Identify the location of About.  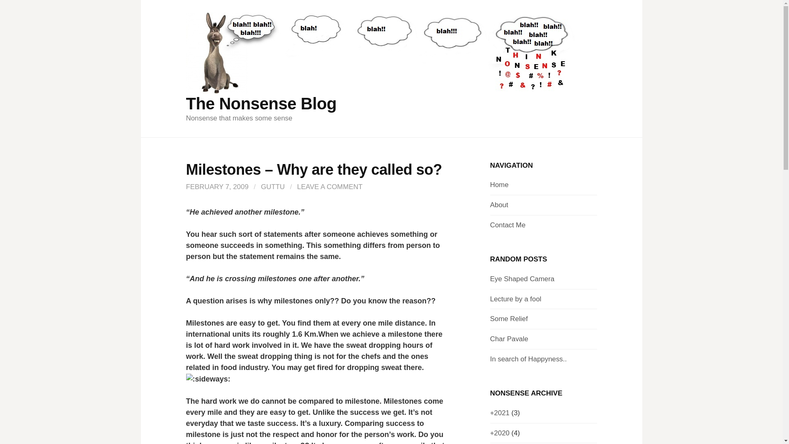
(499, 205).